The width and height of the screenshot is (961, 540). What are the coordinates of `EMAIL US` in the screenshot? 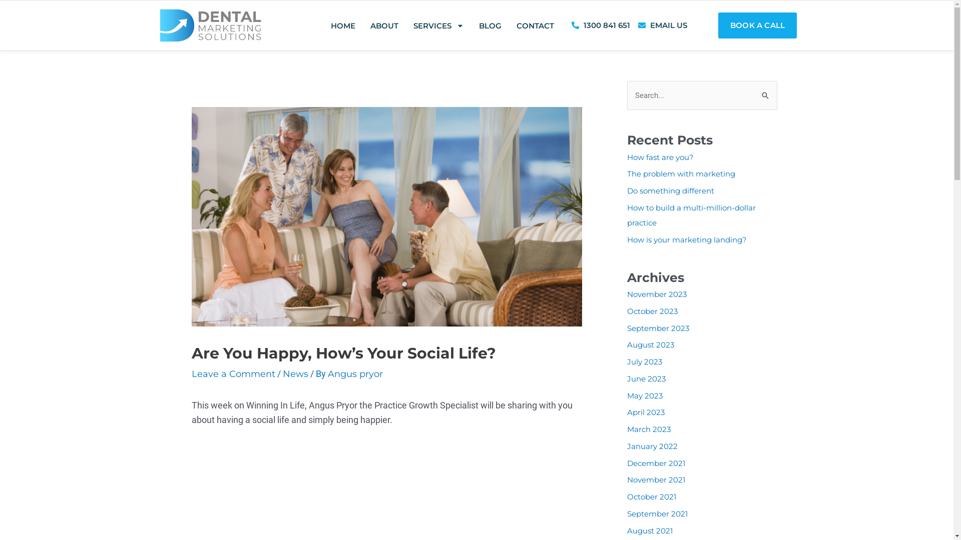 It's located at (663, 26).